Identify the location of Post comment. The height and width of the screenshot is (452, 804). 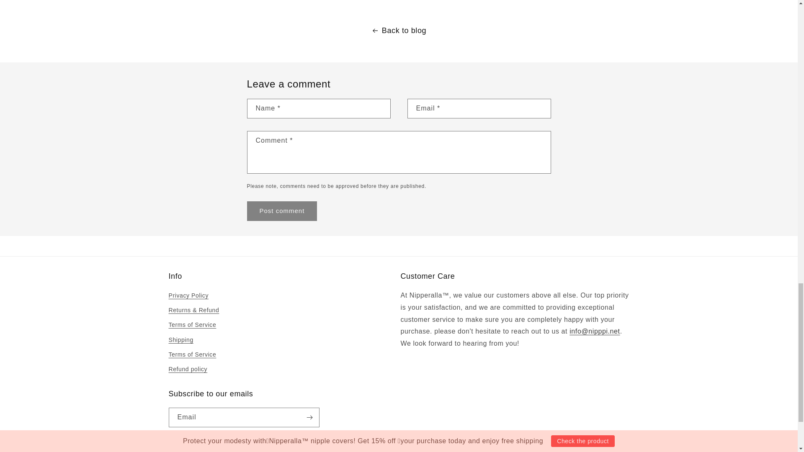
(282, 211).